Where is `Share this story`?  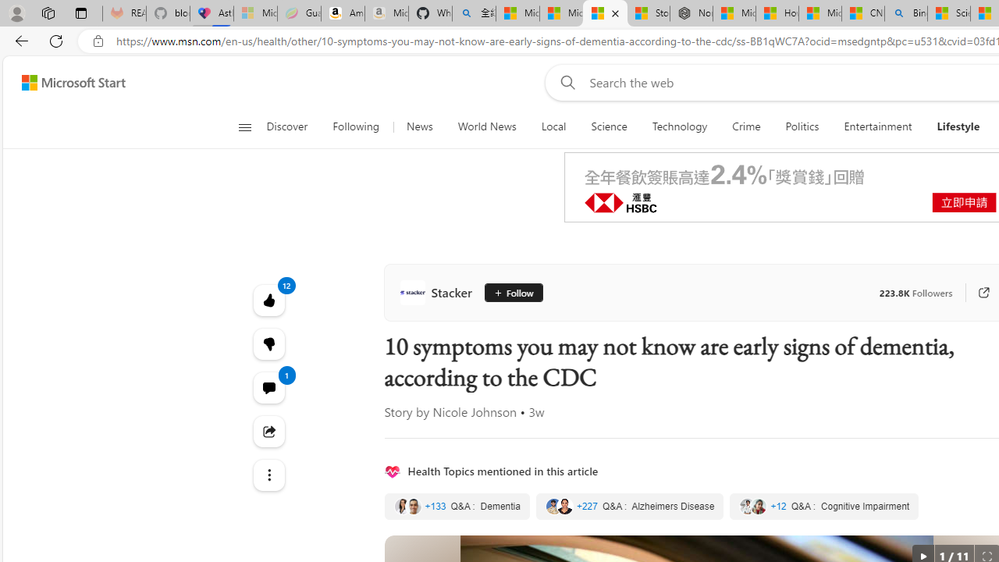
Share this story is located at coordinates (268, 431).